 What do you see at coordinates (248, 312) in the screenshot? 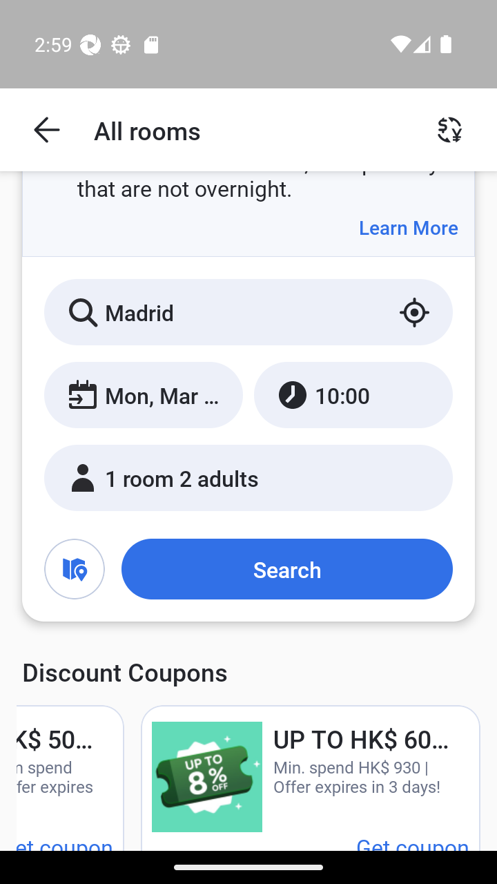
I see `Madrid` at bounding box center [248, 312].